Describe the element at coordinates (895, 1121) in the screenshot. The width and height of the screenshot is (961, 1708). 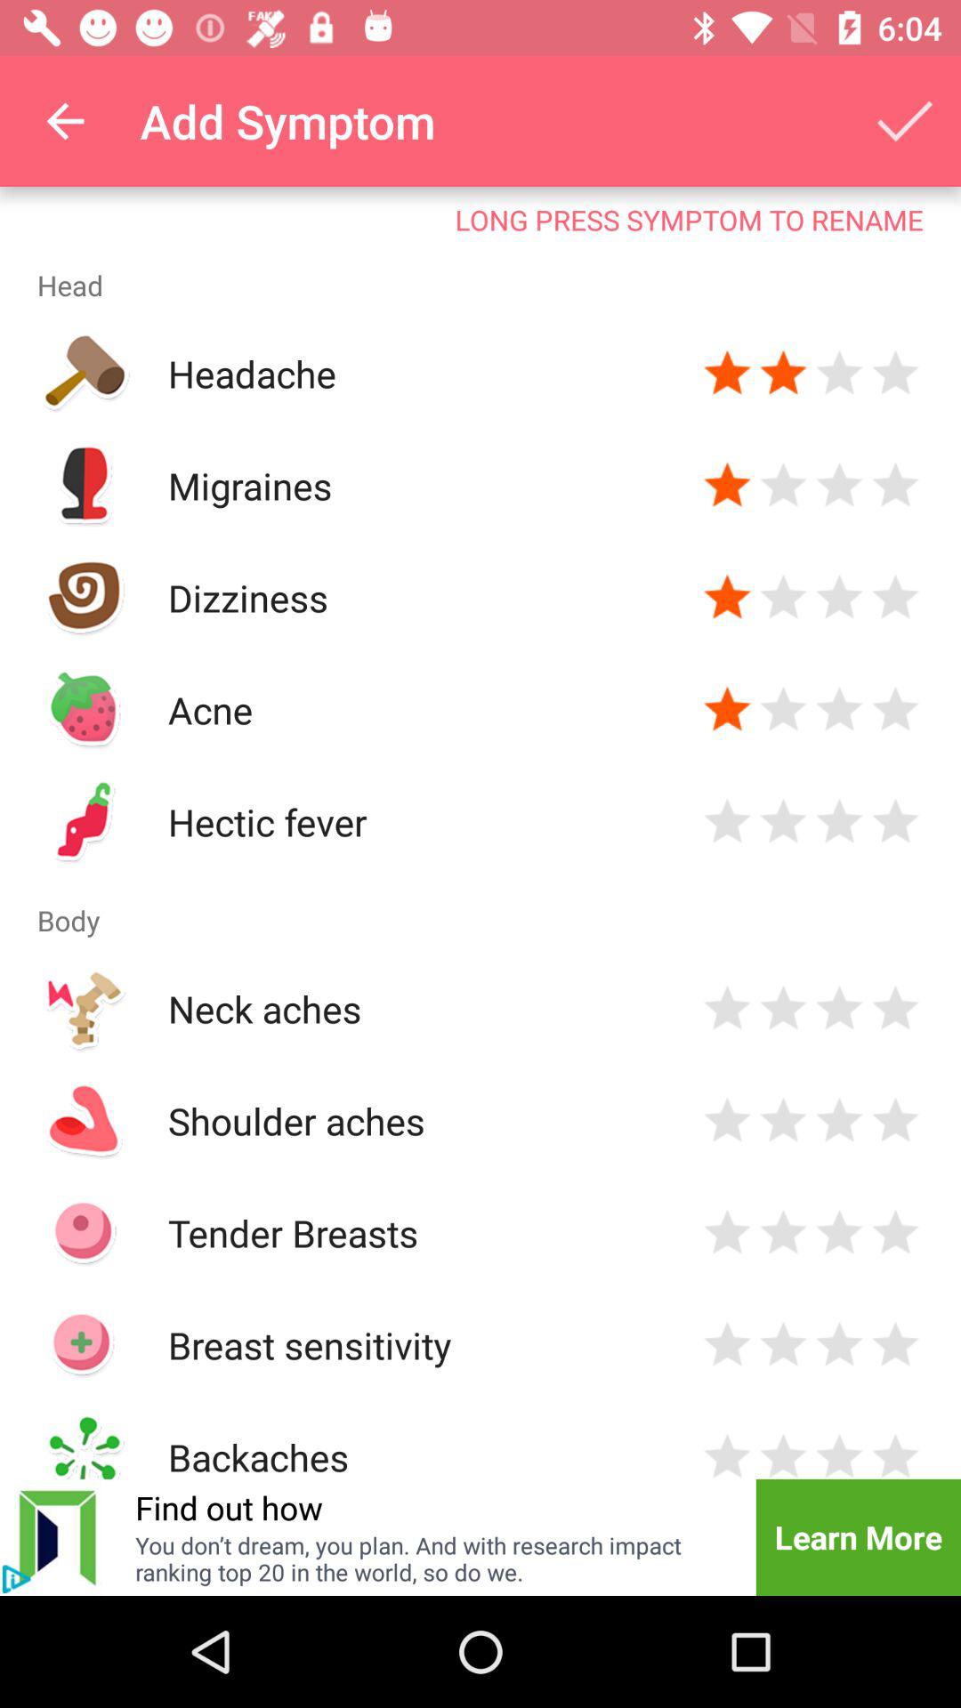
I see `rate item 5 stars` at that location.